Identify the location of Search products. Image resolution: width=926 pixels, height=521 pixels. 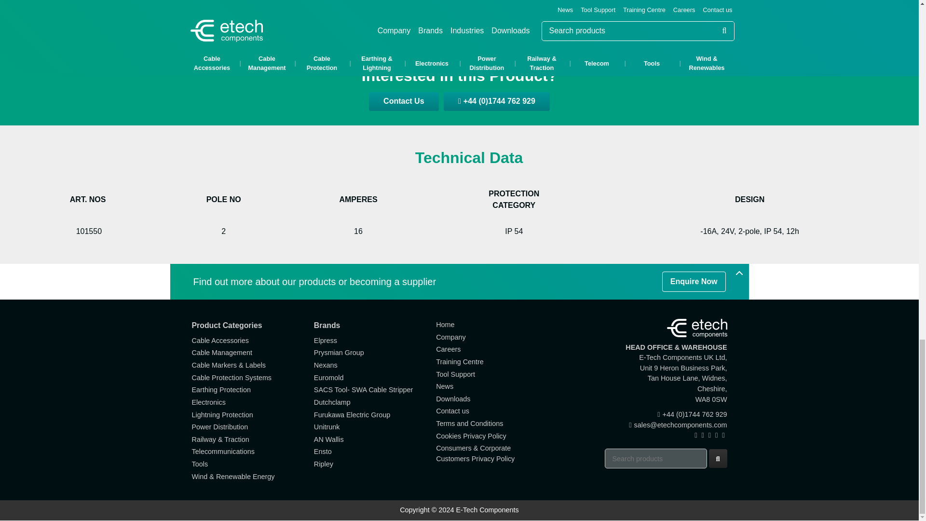
(656, 458).